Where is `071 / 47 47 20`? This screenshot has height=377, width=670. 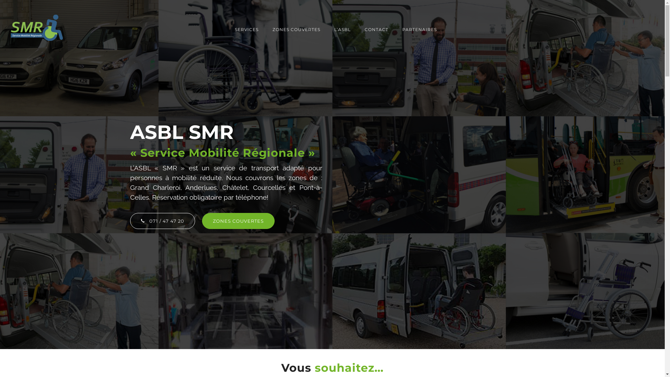 071 / 47 47 20 is located at coordinates (162, 221).